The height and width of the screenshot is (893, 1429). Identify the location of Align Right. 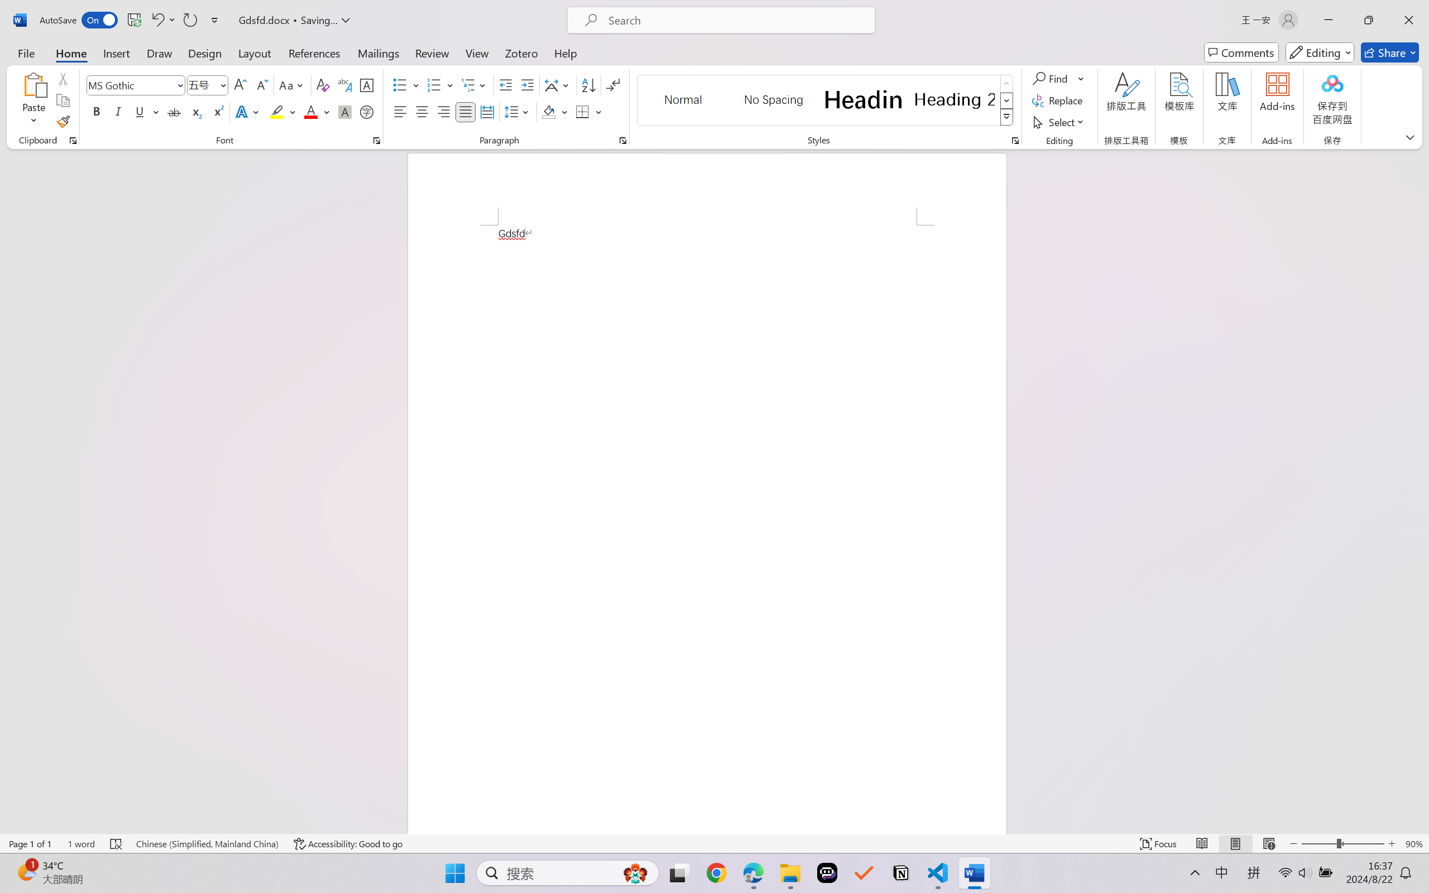
(444, 112).